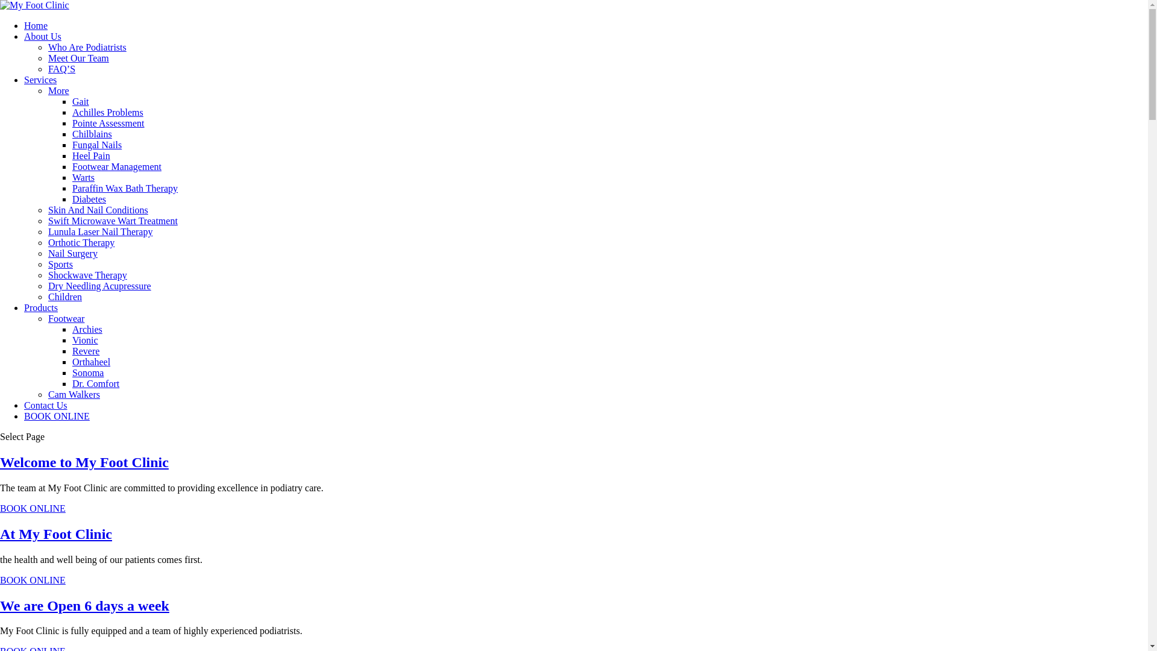 This screenshot has height=651, width=1157. Describe the element at coordinates (66, 318) in the screenshot. I see `Footwear` at that location.